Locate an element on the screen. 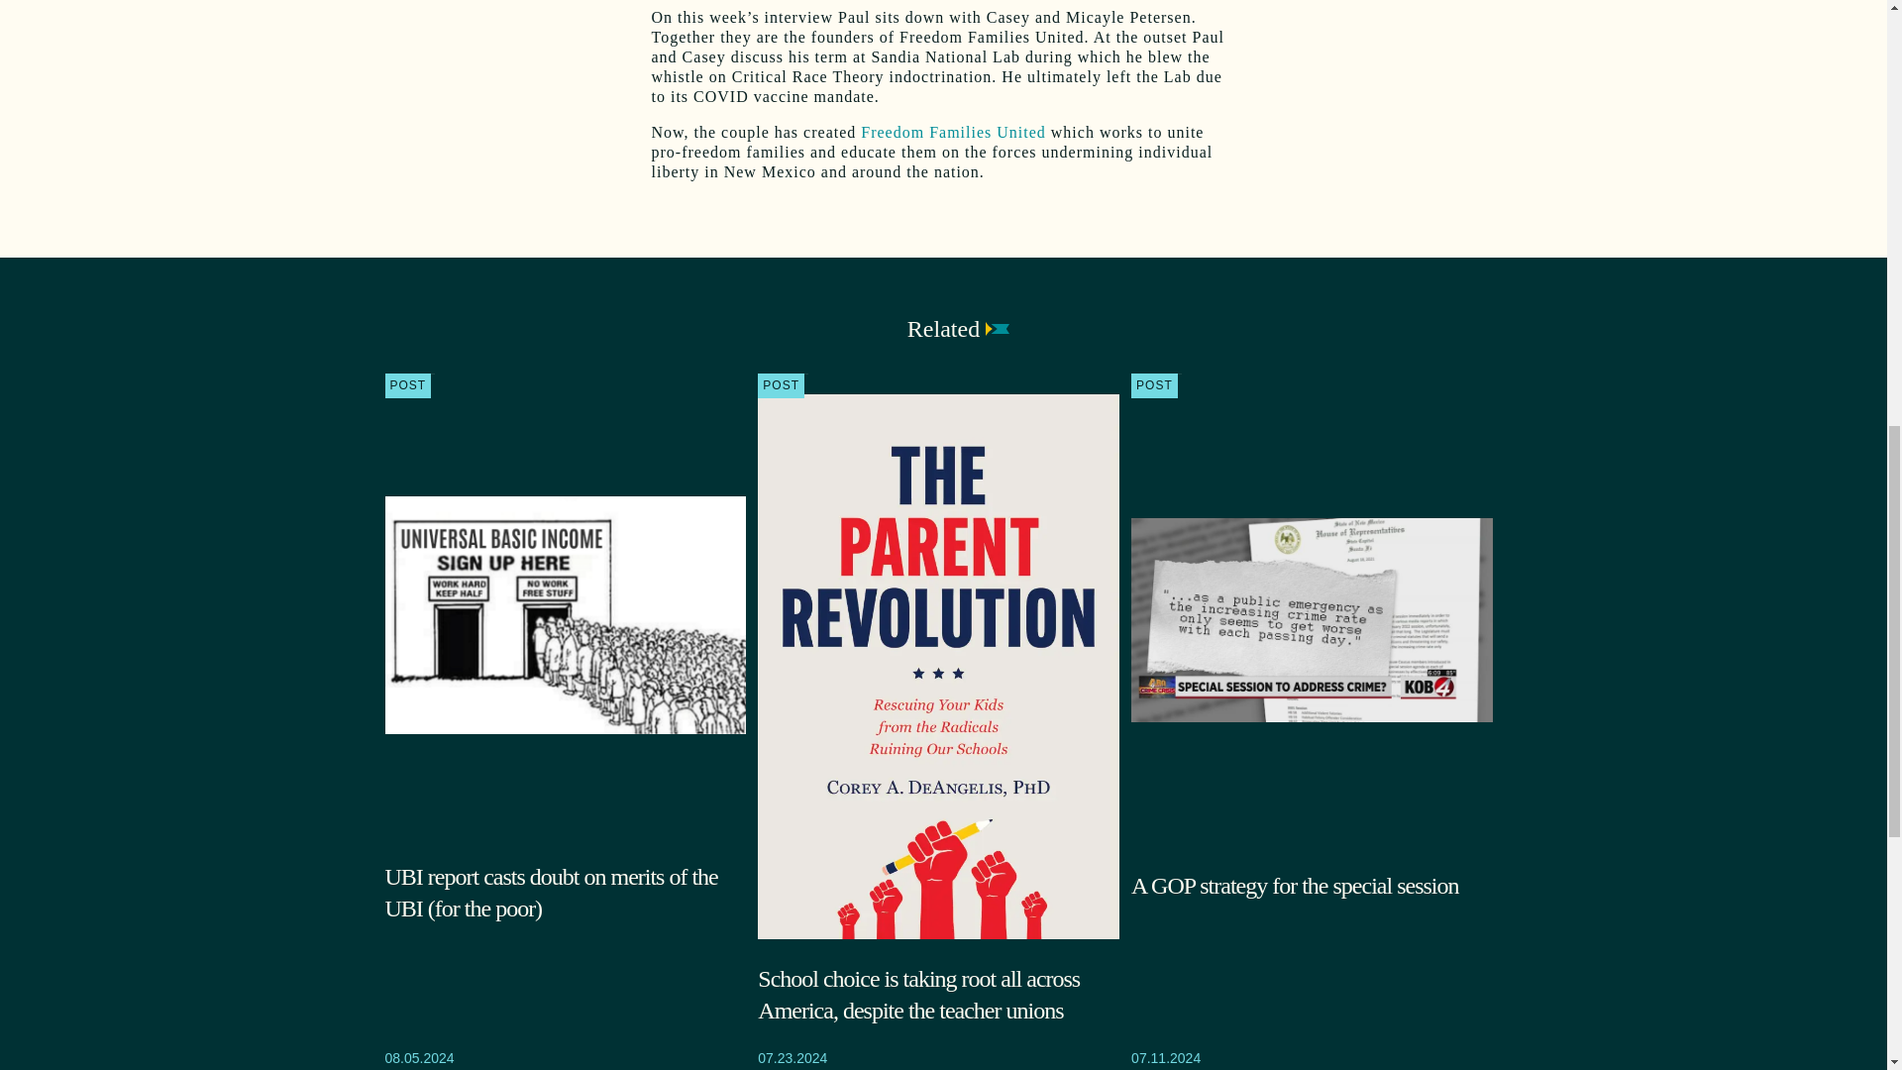 The height and width of the screenshot is (1070, 1902). Freedom Families United is located at coordinates (953, 132).